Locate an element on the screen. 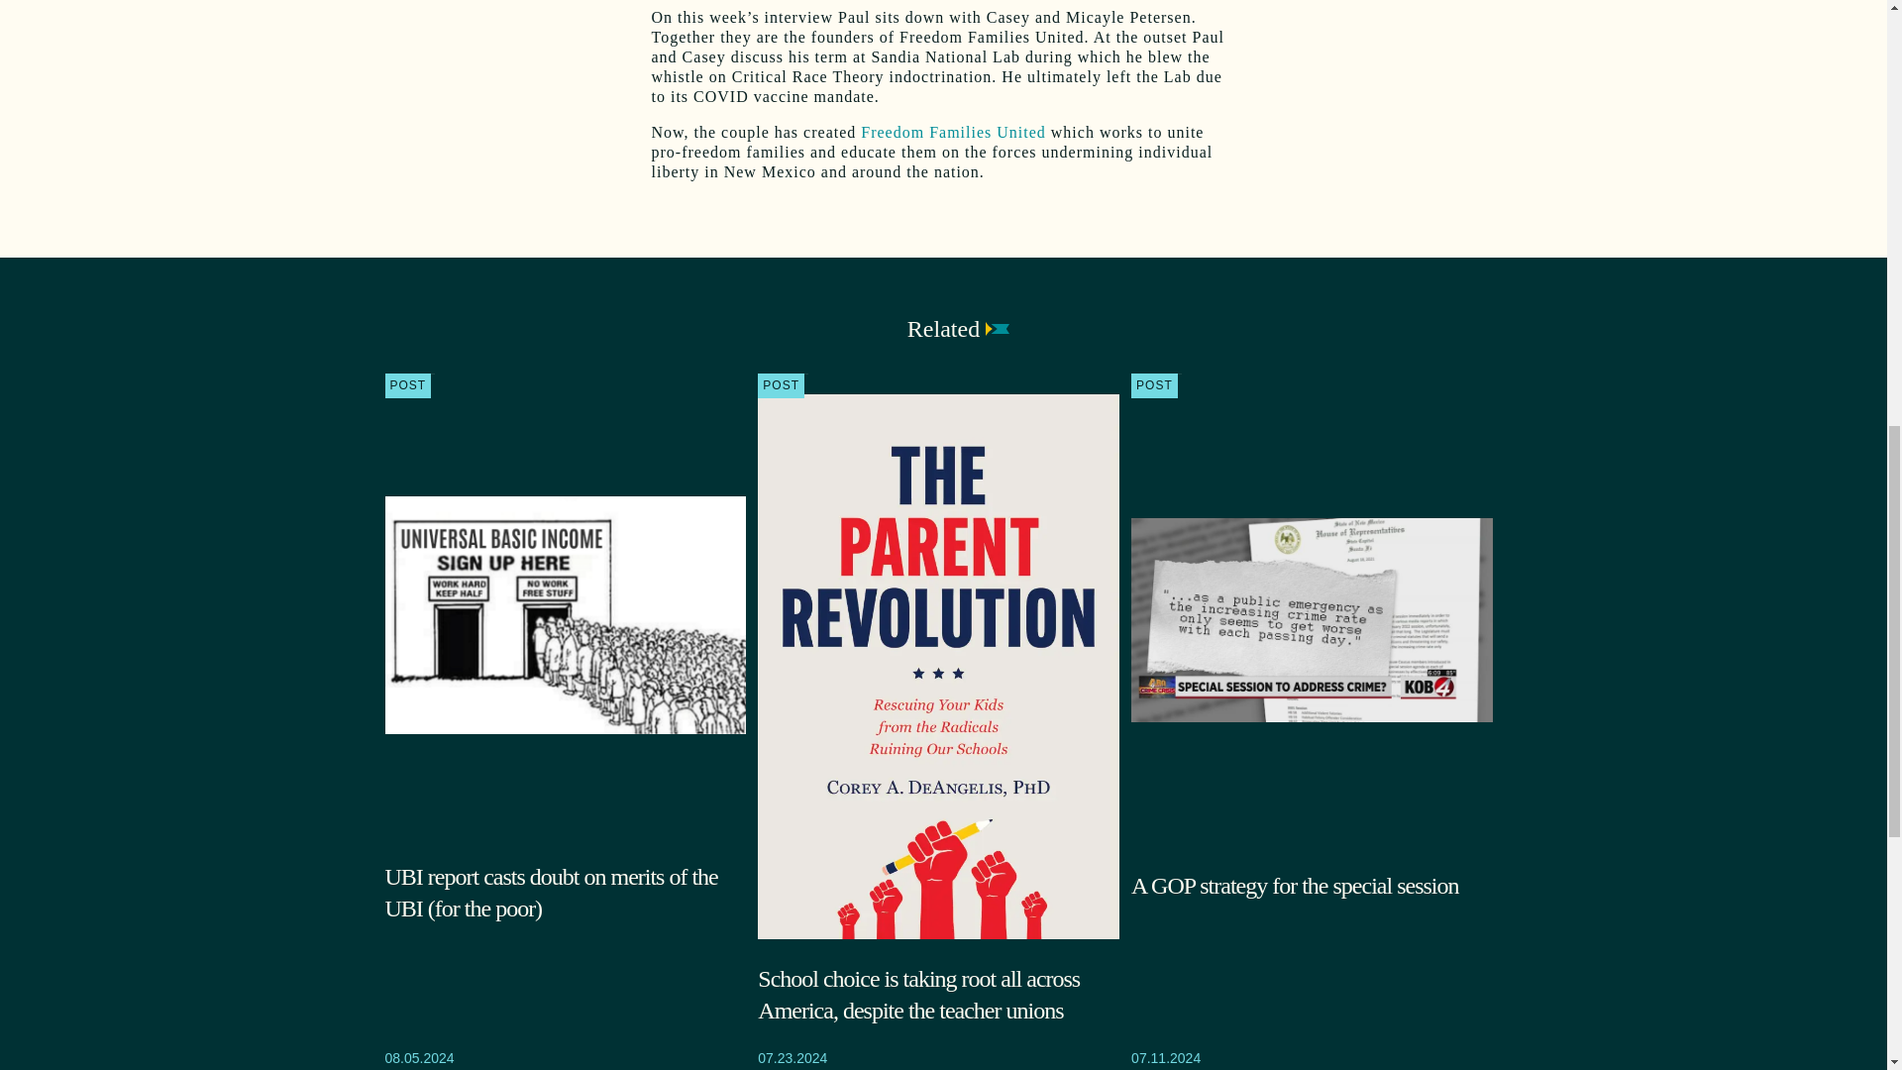 The height and width of the screenshot is (1070, 1902). Freedom Families United is located at coordinates (953, 132).